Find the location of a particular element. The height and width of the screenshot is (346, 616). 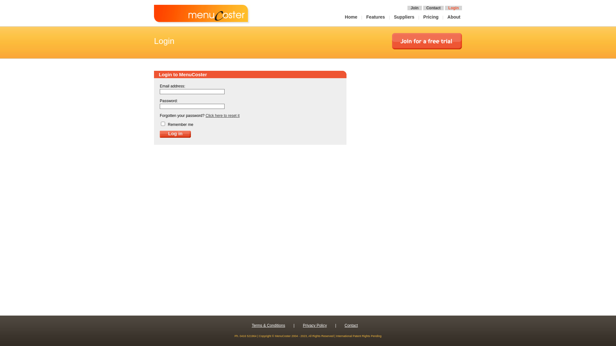

About is located at coordinates (455, 17).